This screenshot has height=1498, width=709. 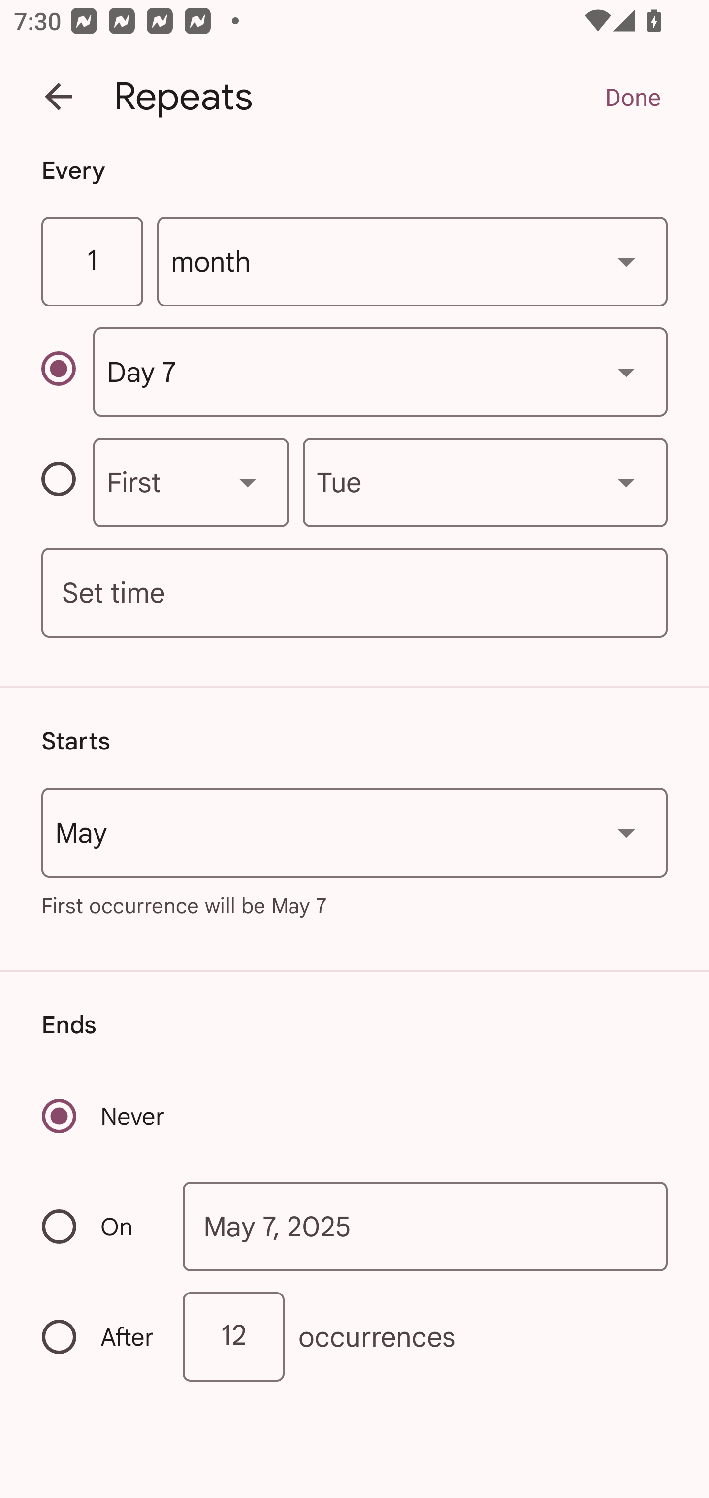 What do you see at coordinates (191, 482) in the screenshot?
I see `First` at bounding box center [191, 482].